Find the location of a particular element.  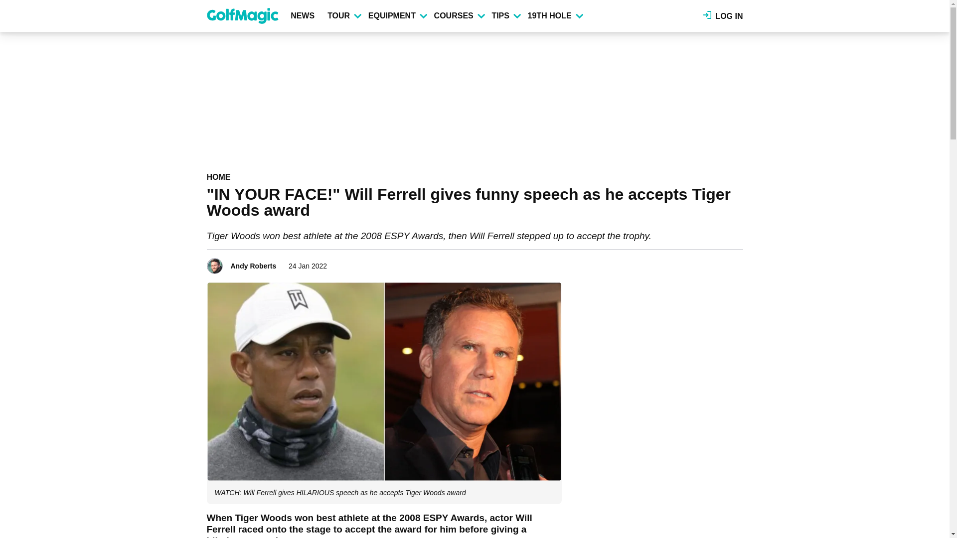

EQUIPMENT is located at coordinates (397, 16).